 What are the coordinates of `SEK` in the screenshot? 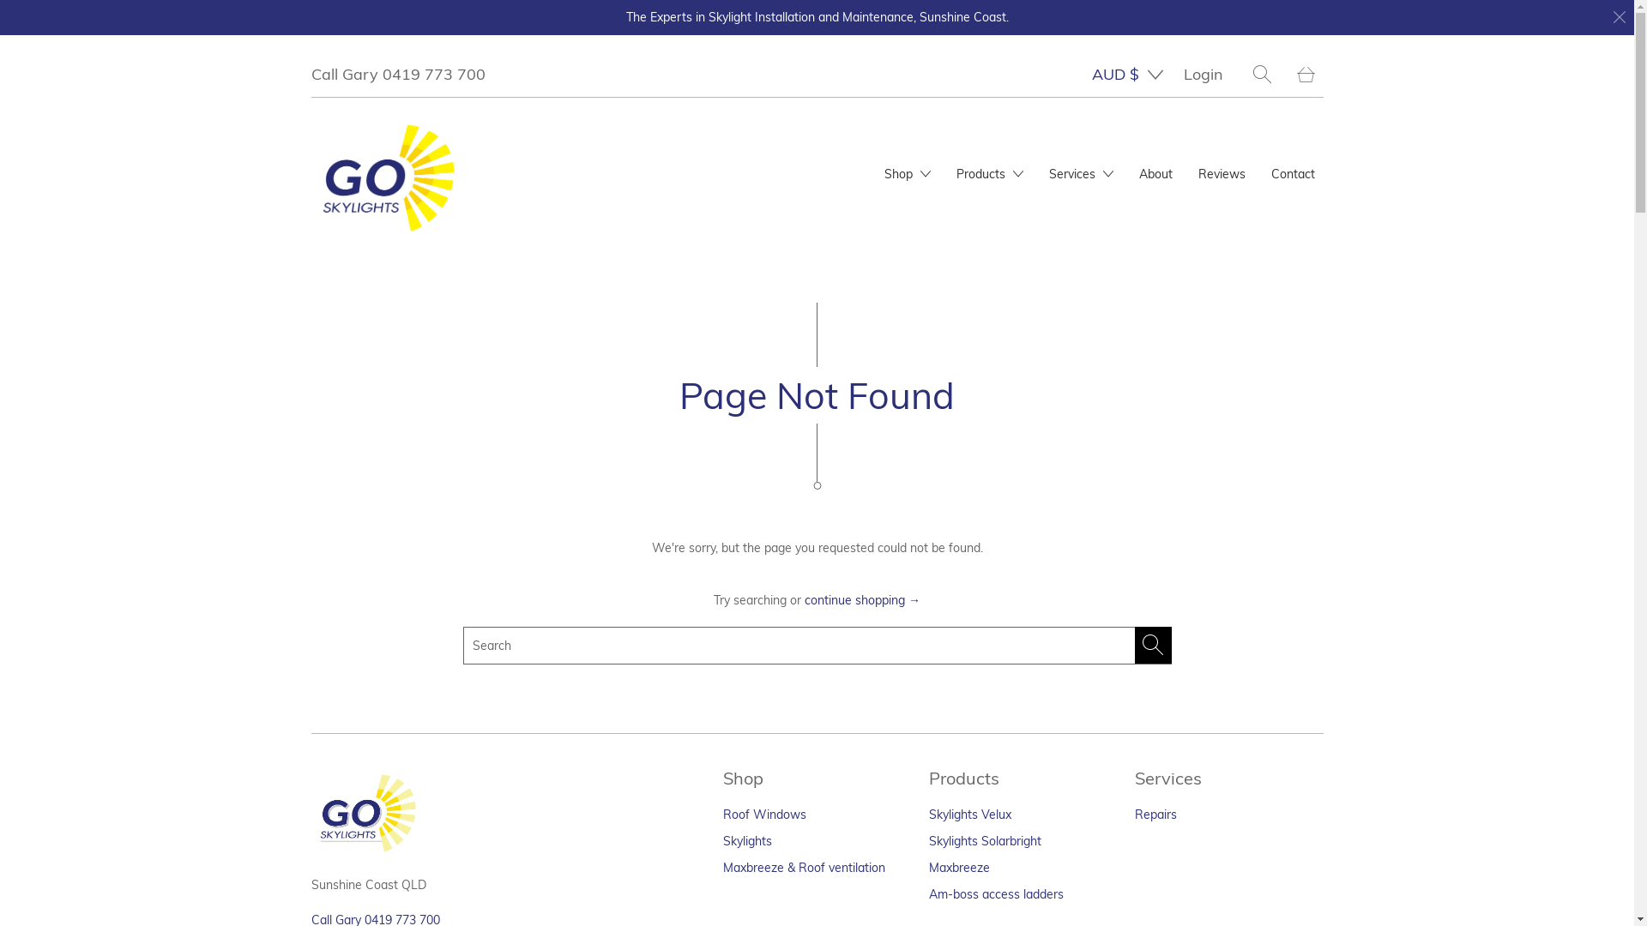 It's located at (1288, 123).